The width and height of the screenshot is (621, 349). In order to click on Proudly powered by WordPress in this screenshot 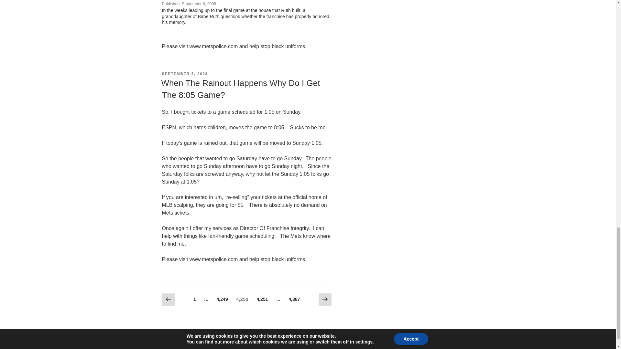, I will do `click(168, 300)`.